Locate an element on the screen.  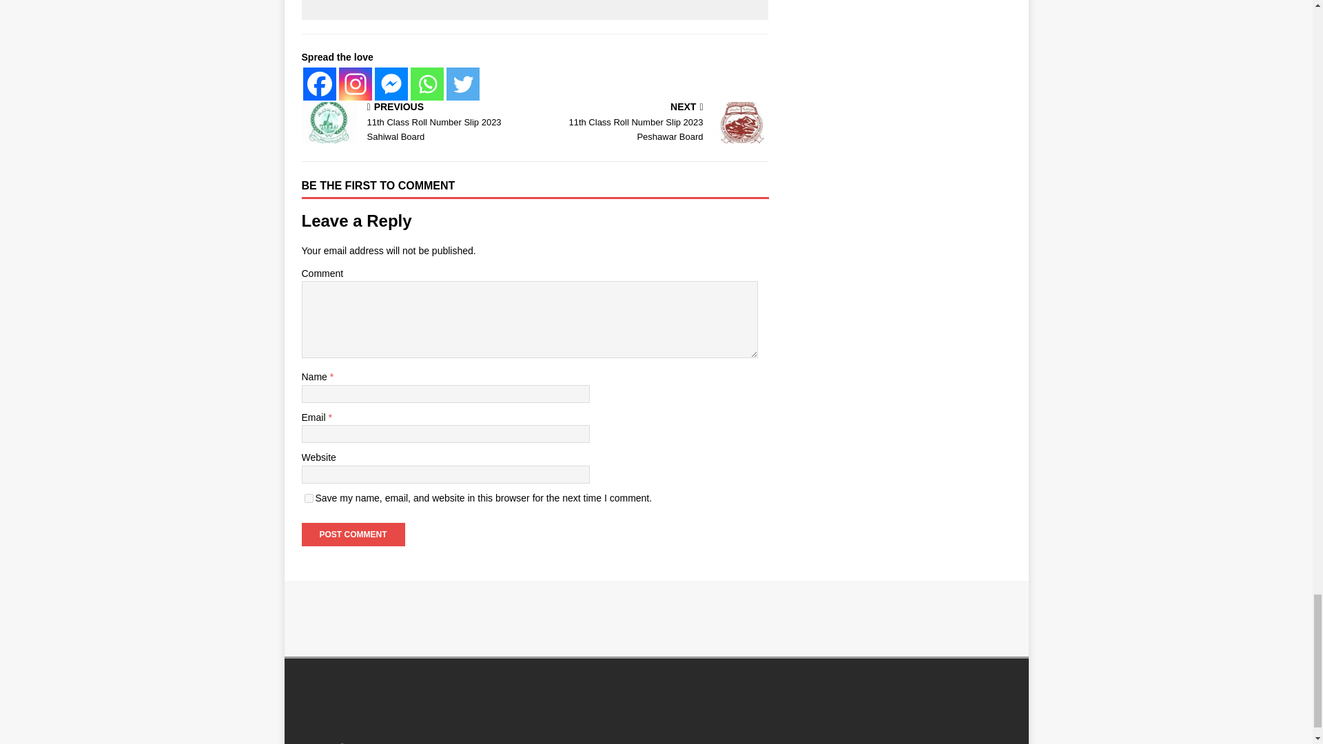
Twitter is located at coordinates (463, 84).